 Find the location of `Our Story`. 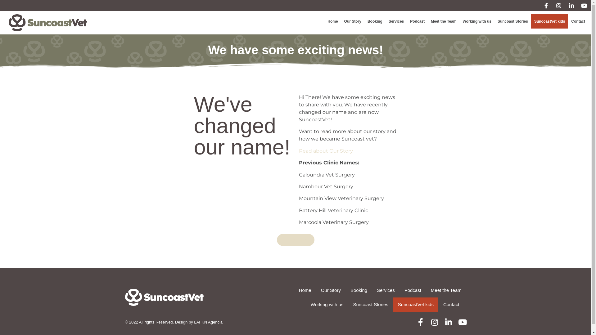

Our Story is located at coordinates (353, 21).